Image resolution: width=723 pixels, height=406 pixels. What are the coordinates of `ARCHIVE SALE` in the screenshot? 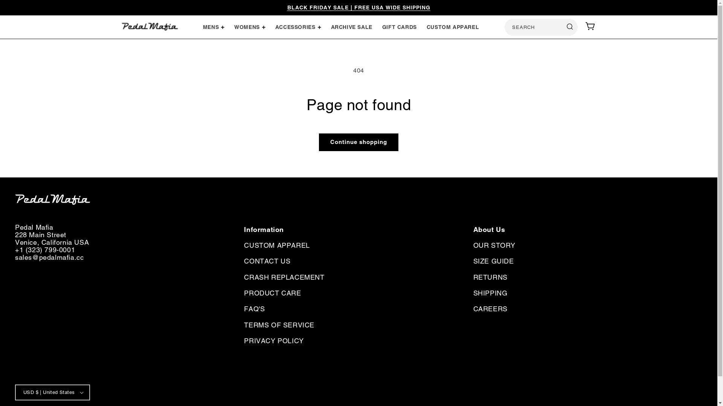 It's located at (351, 27).